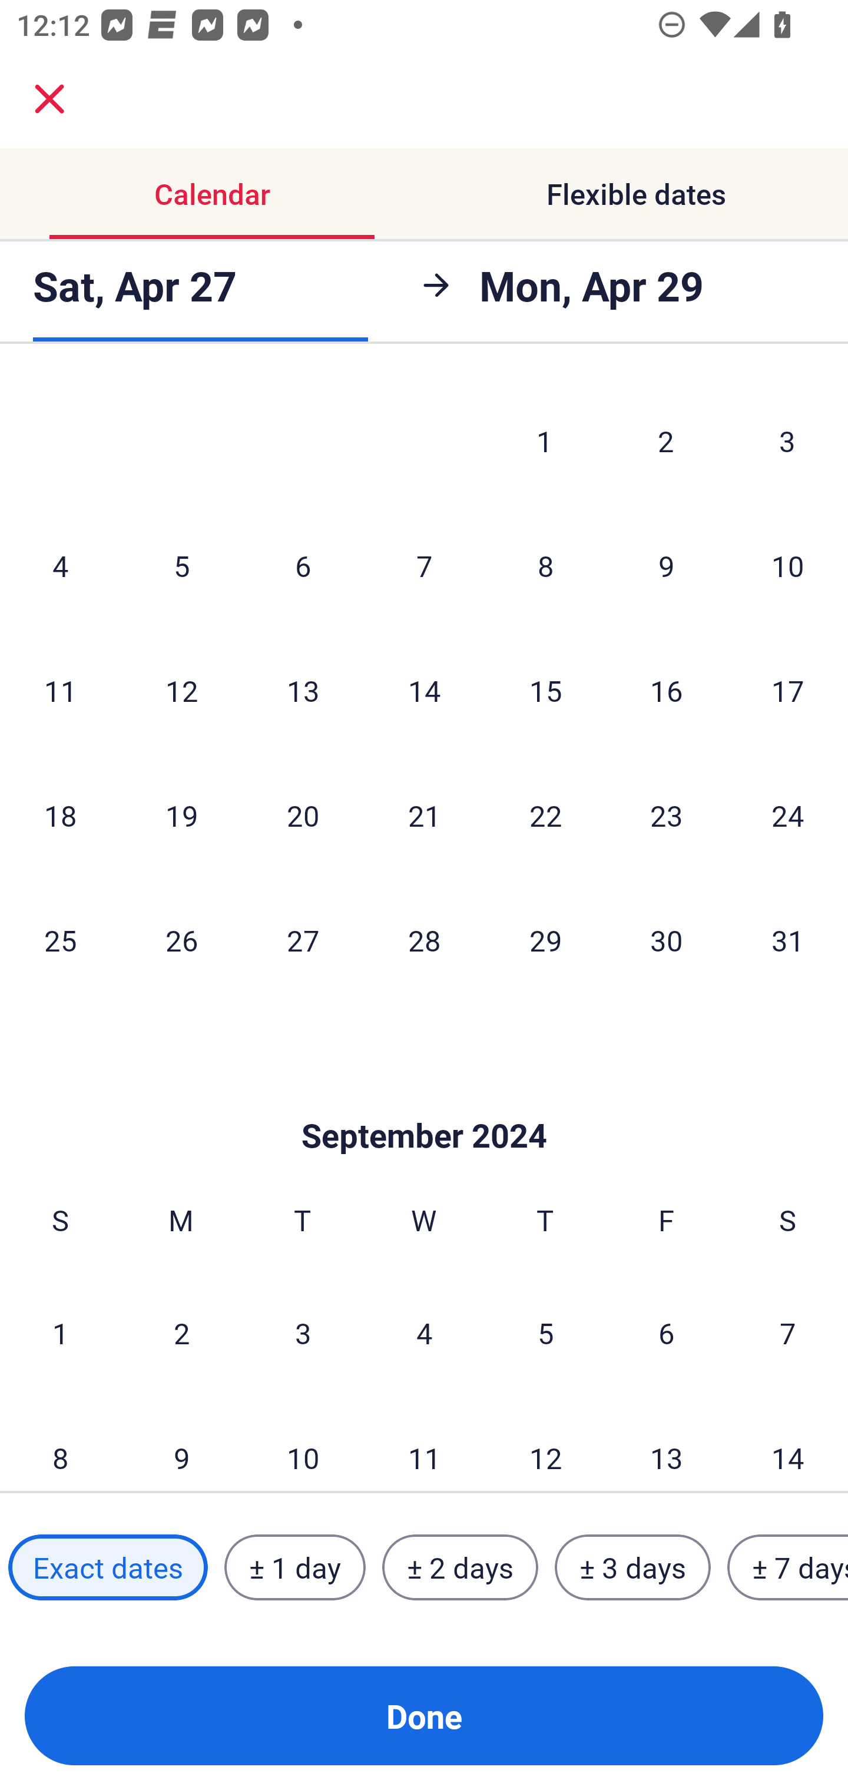 Image resolution: width=848 pixels, height=1790 pixels. I want to click on 12 Thursday, September 12, 2024, so click(545, 1444).